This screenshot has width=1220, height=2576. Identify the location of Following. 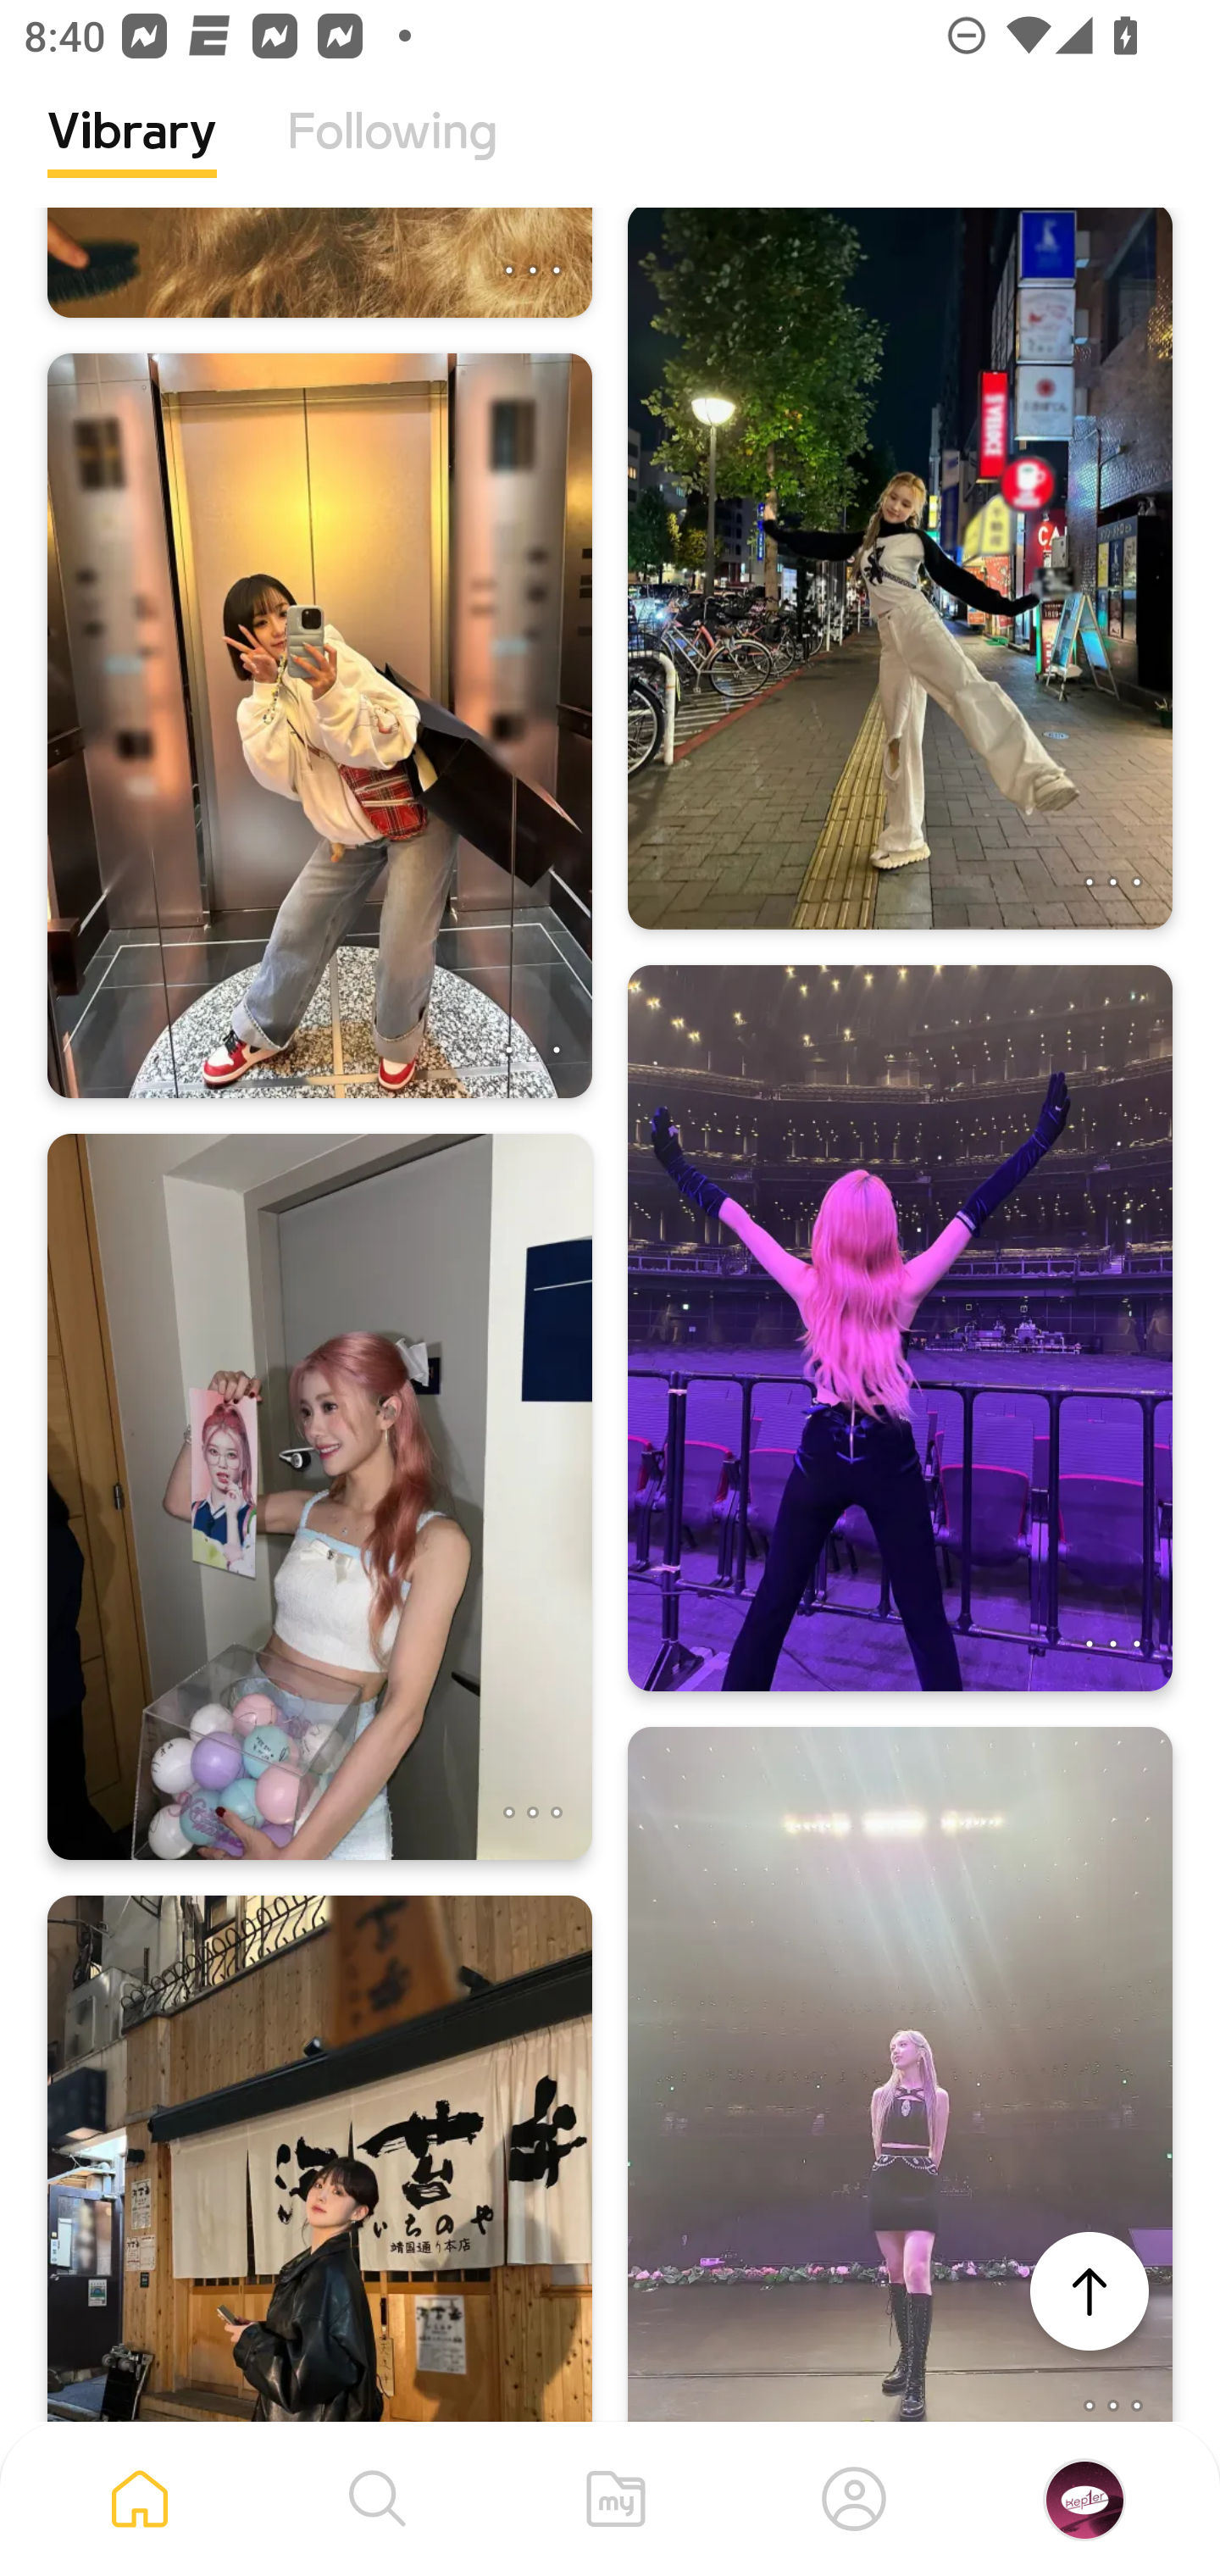
(392, 157).